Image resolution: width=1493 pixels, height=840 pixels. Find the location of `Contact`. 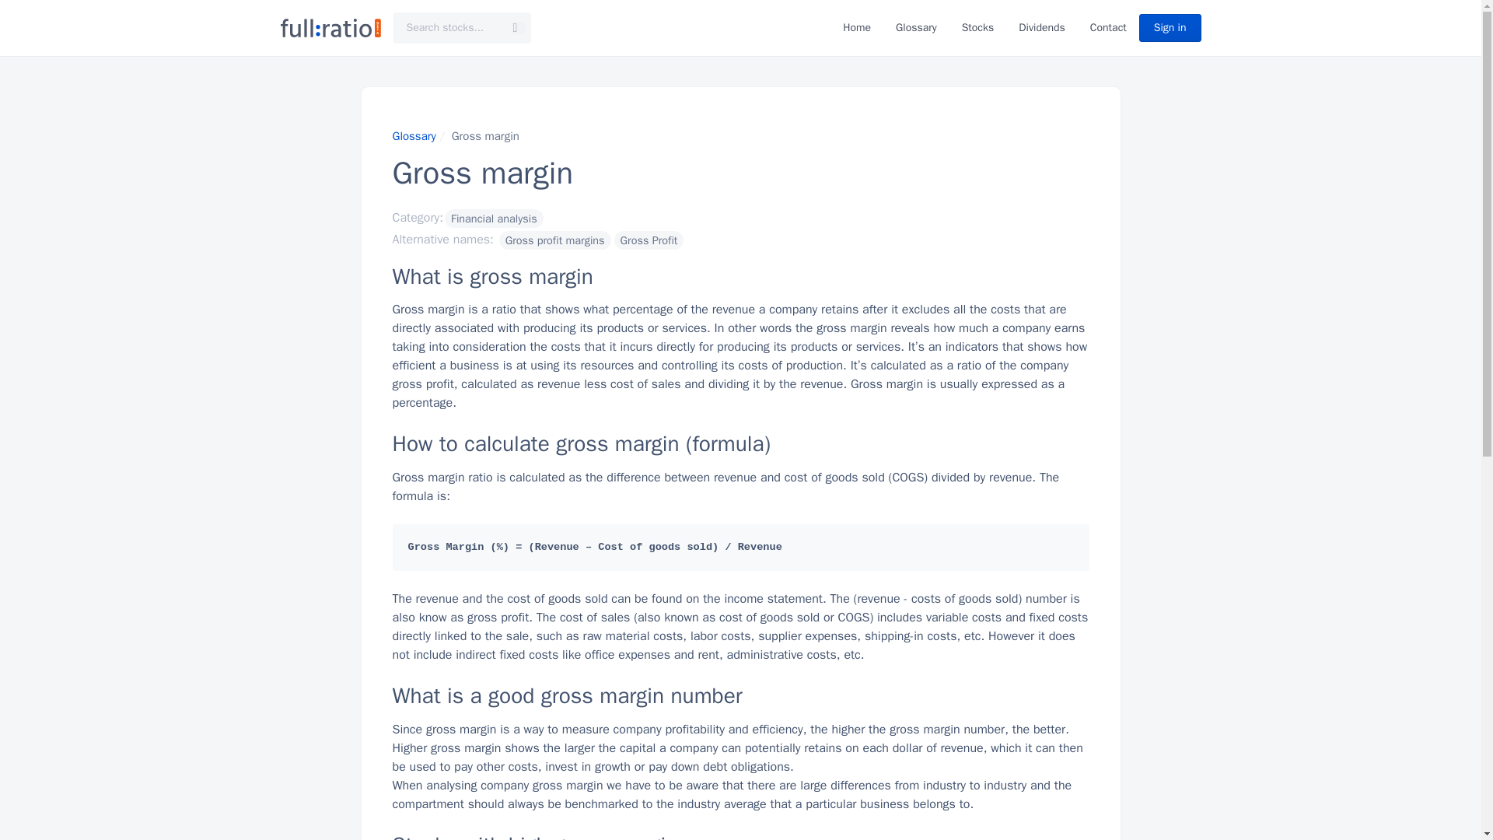

Contact is located at coordinates (1108, 27).